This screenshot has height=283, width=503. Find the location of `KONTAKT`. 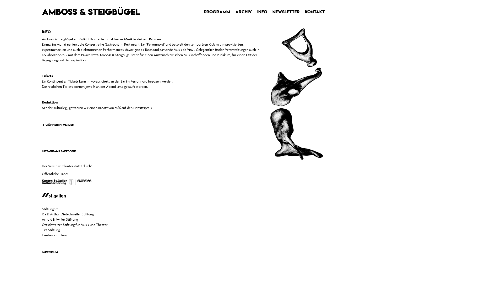

KONTAKT is located at coordinates (315, 12).